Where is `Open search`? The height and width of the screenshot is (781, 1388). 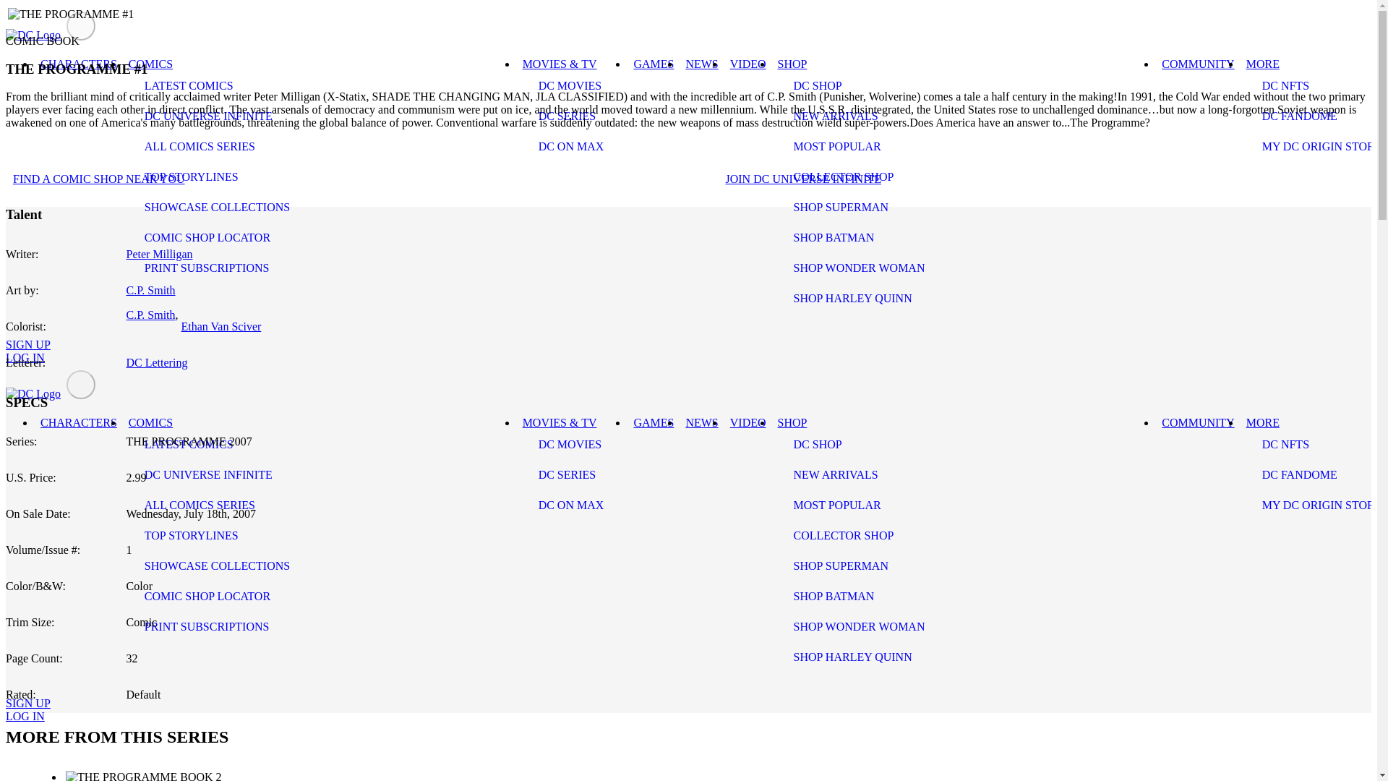 Open search is located at coordinates (25, 685).